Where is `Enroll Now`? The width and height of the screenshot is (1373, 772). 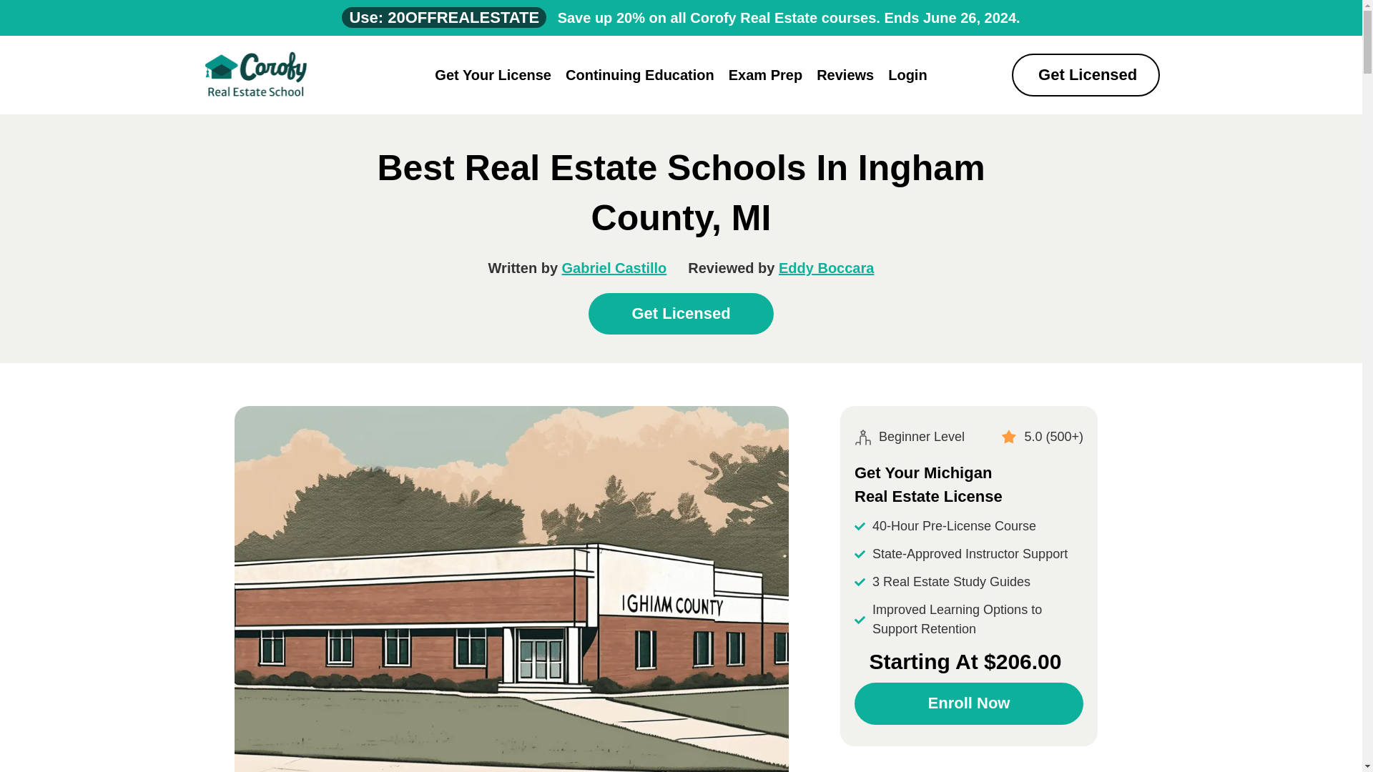
Enroll Now is located at coordinates (968, 703).